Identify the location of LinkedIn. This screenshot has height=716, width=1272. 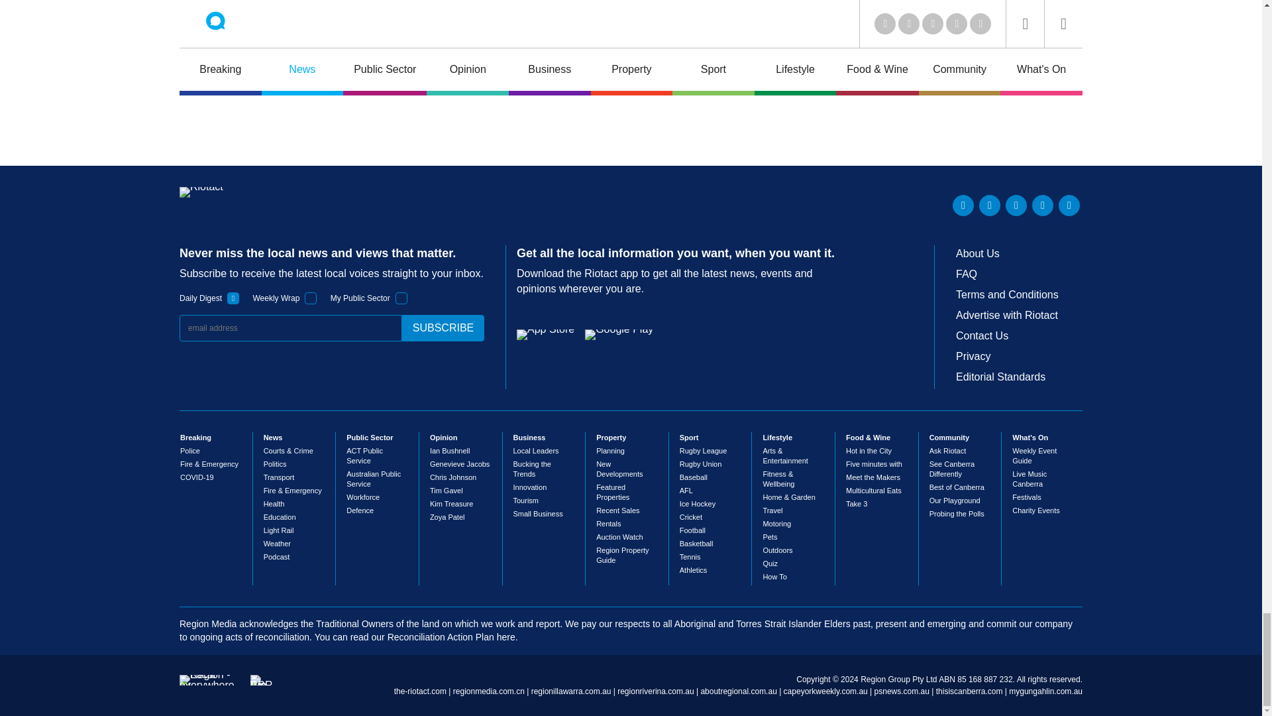
(963, 206).